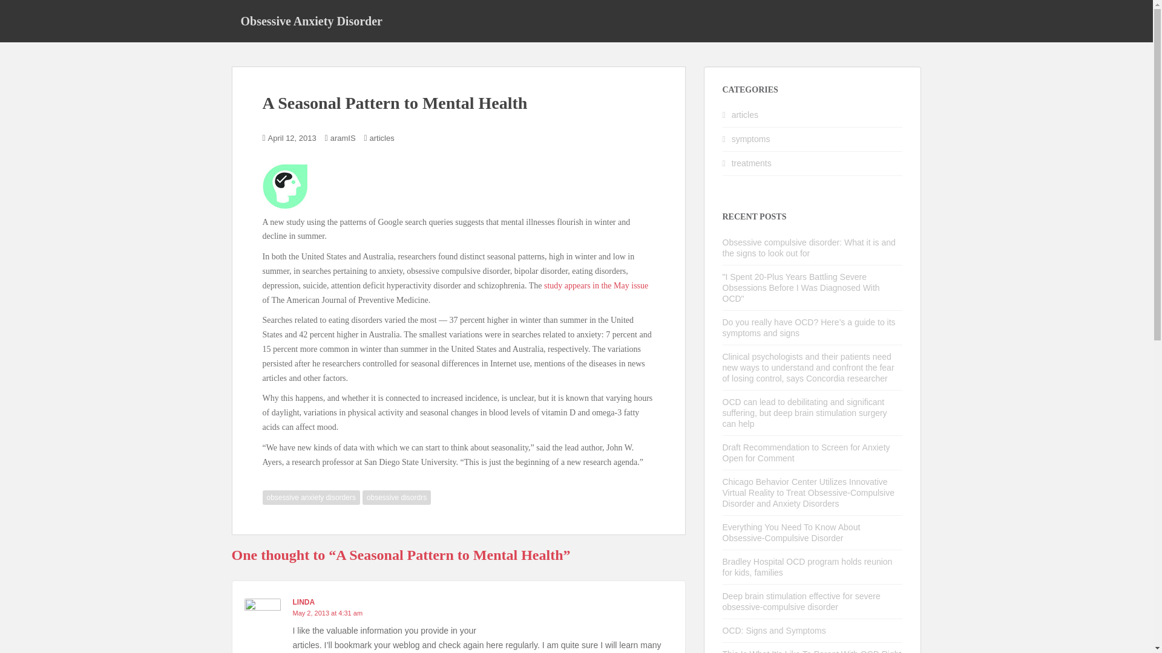 Image resolution: width=1162 pixels, height=653 pixels. What do you see at coordinates (292, 138) in the screenshot?
I see `April 12, 2013` at bounding box center [292, 138].